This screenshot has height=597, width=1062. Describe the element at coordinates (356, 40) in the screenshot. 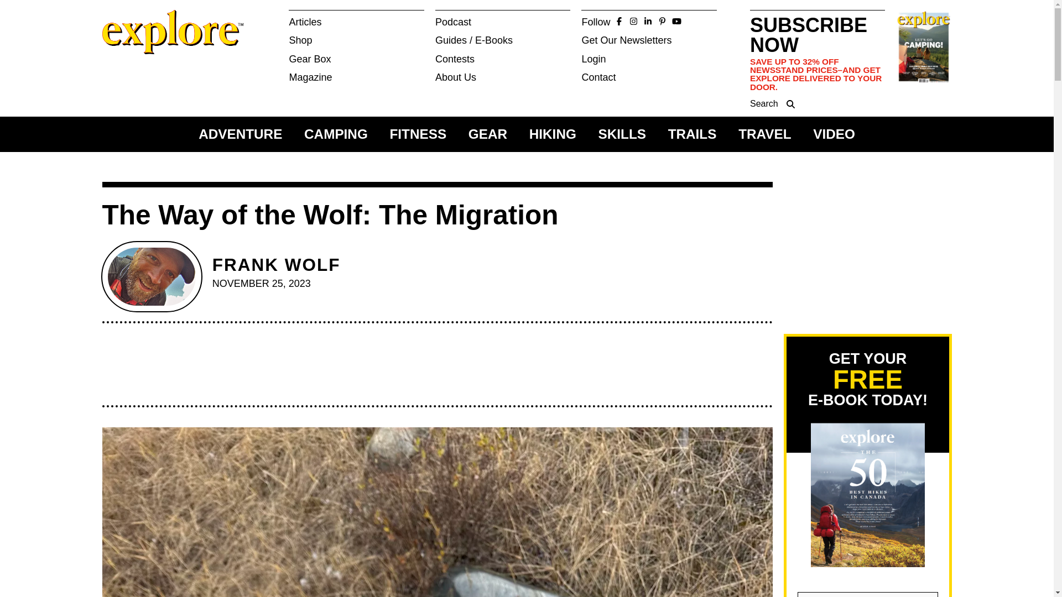

I see `Shop` at that location.